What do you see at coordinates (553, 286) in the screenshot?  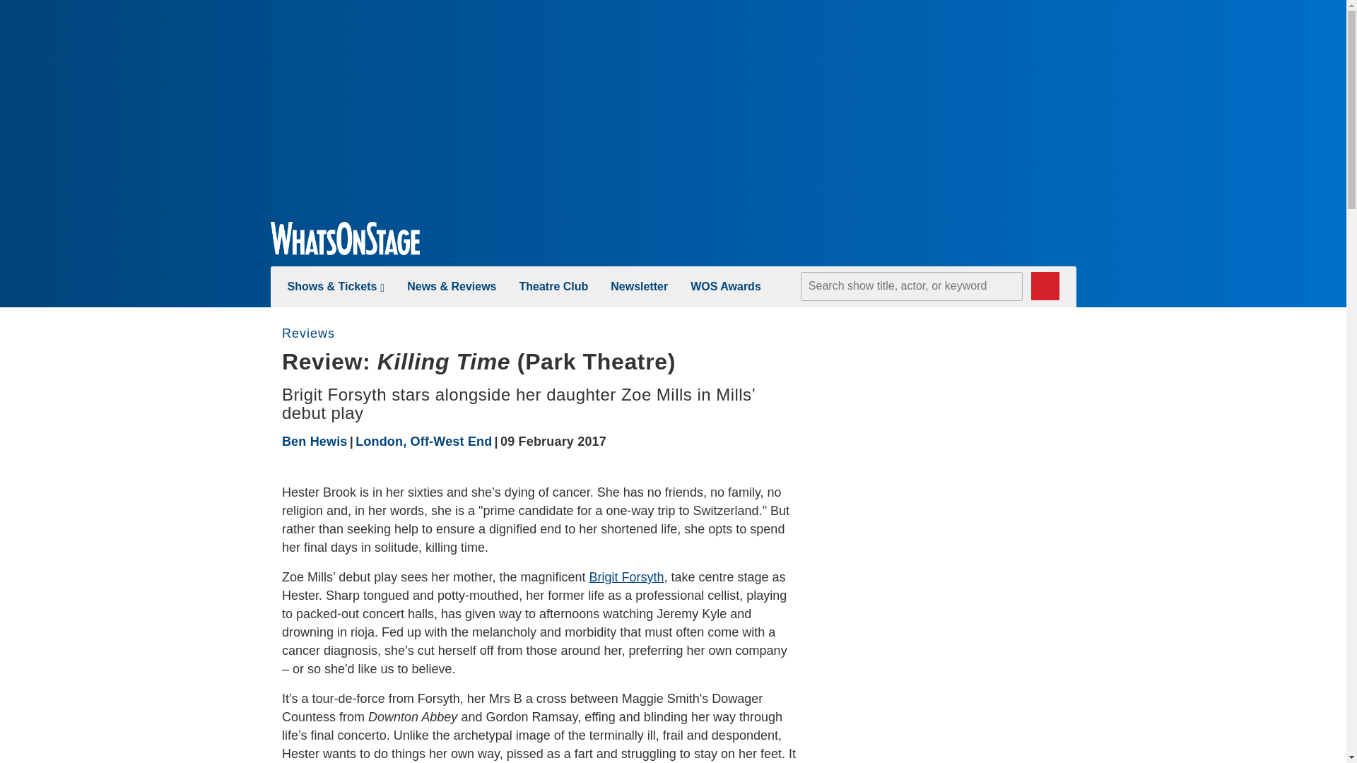 I see `Theatre Club` at bounding box center [553, 286].